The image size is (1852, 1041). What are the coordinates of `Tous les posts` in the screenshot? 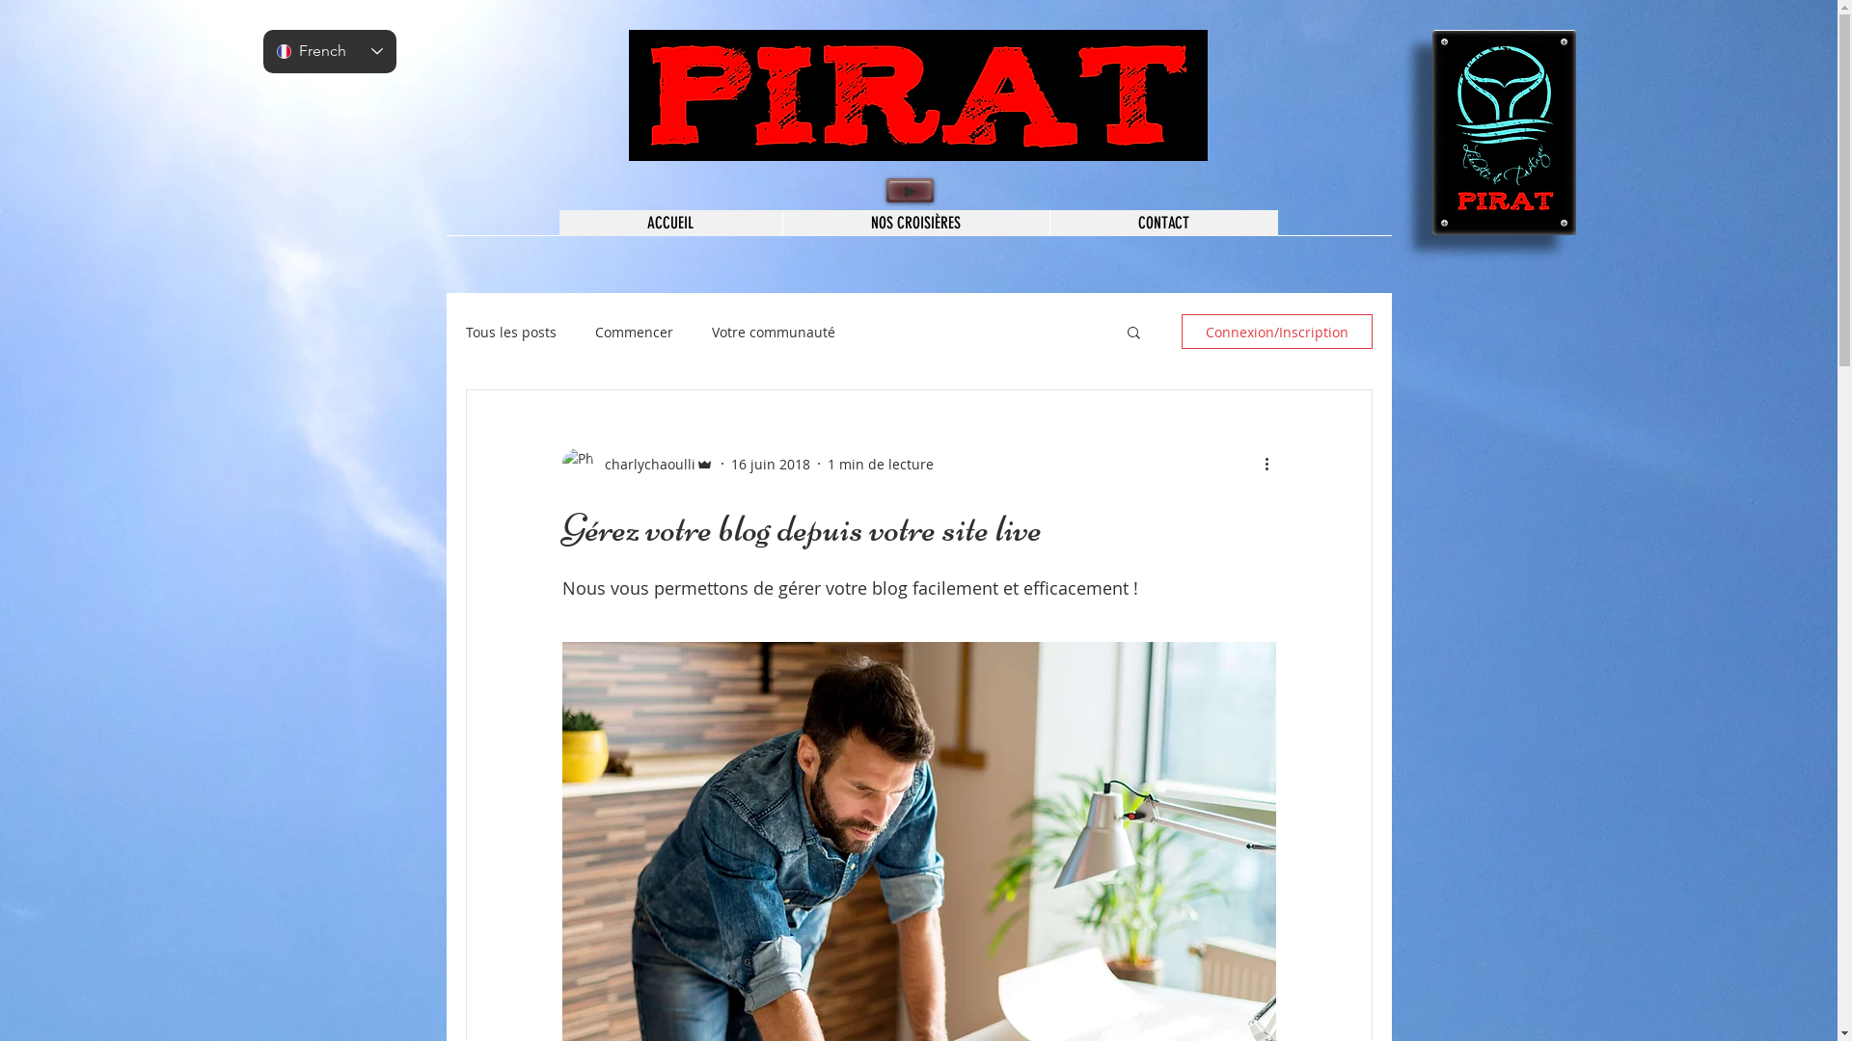 It's located at (510, 332).